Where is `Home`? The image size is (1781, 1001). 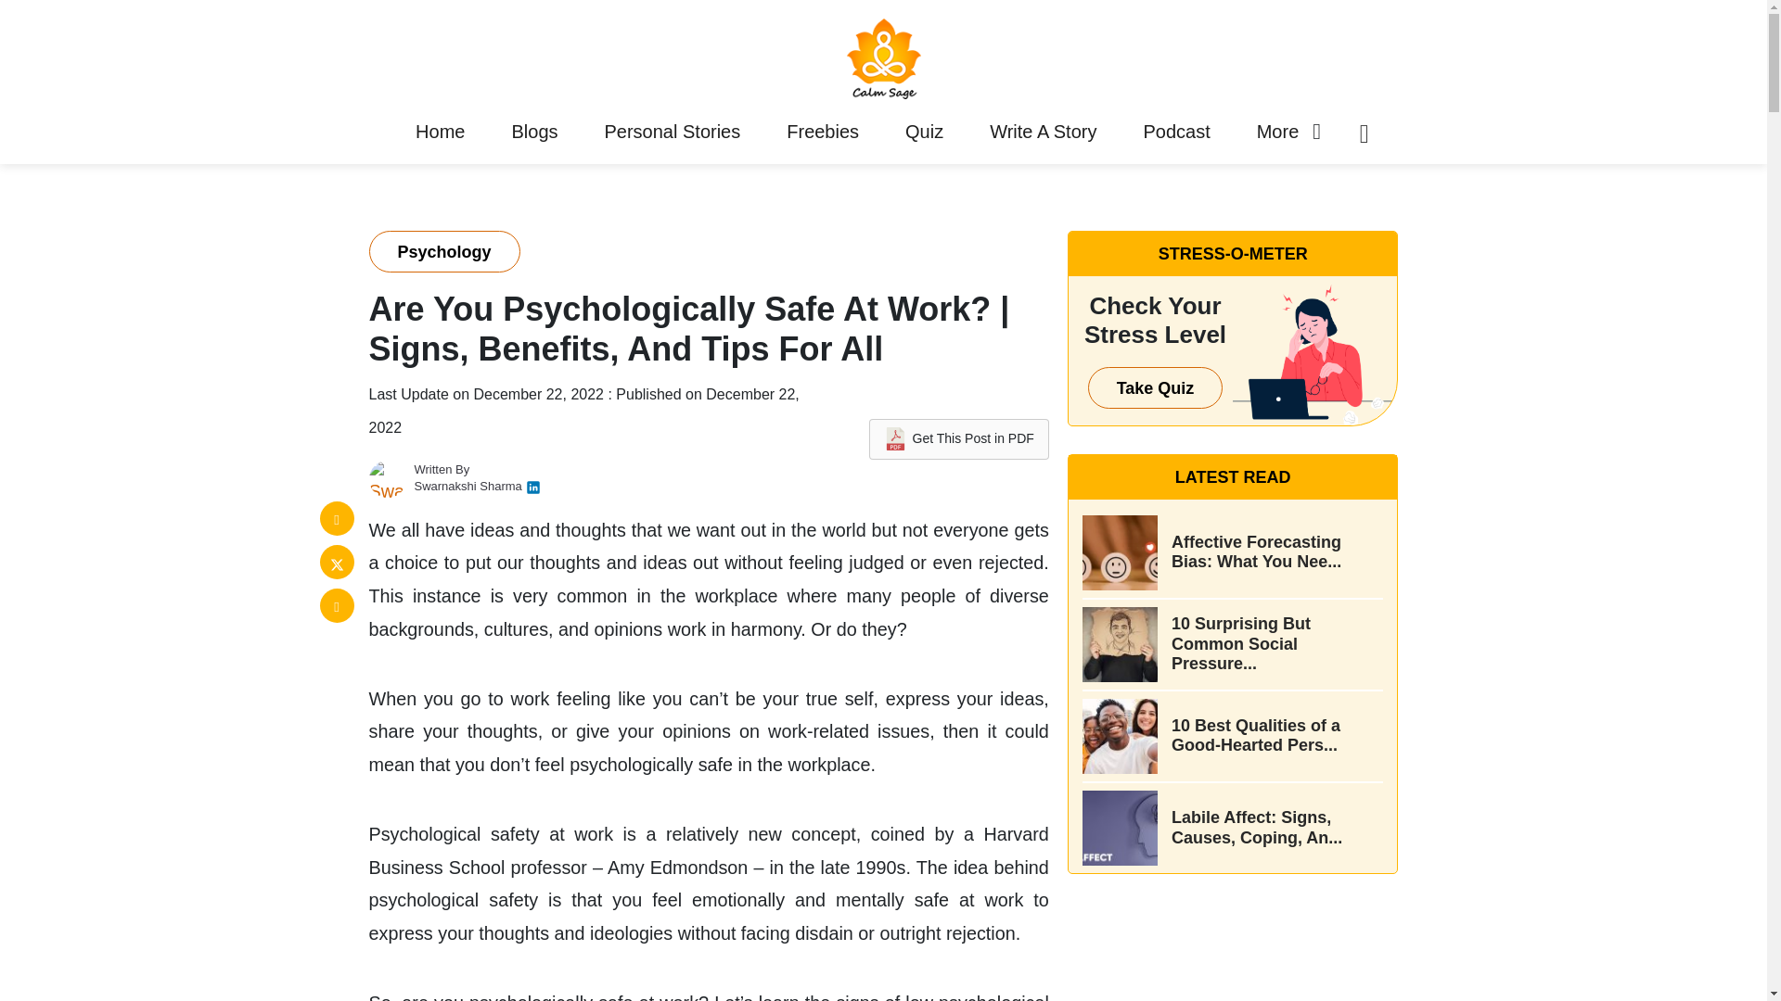 Home is located at coordinates (440, 132).